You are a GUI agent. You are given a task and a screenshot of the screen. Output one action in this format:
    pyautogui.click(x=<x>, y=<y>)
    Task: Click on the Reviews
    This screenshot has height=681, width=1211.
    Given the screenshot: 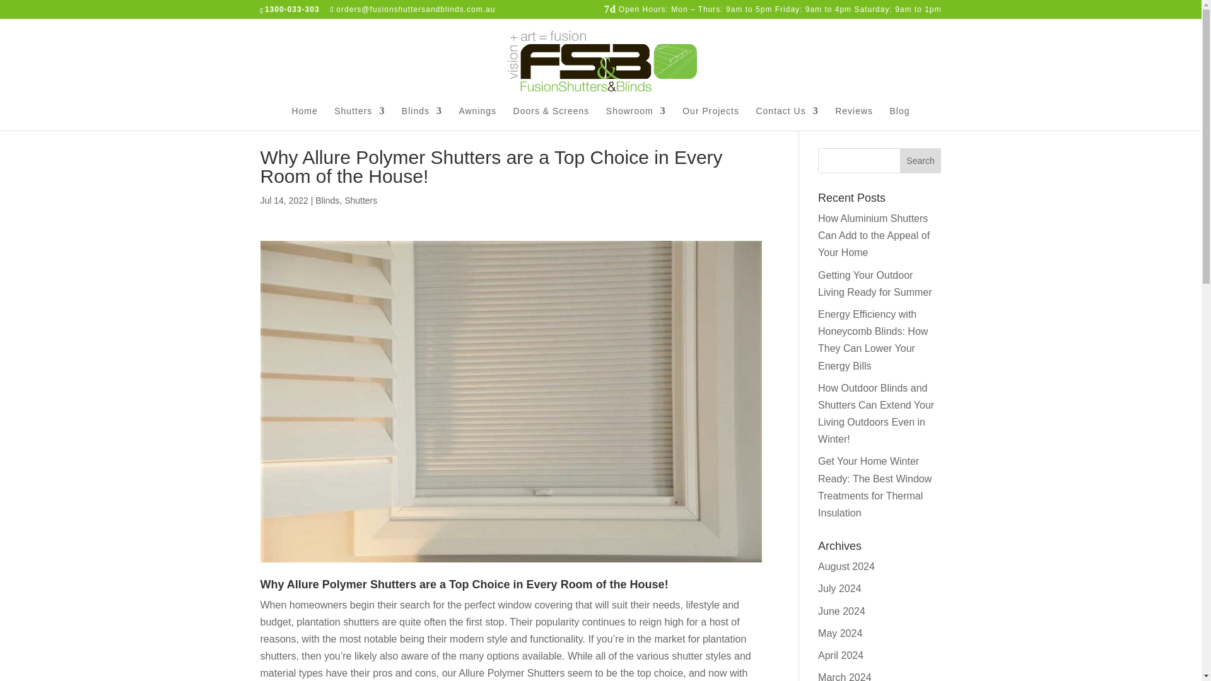 What is the action you would take?
    pyautogui.click(x=854, y=119)
    